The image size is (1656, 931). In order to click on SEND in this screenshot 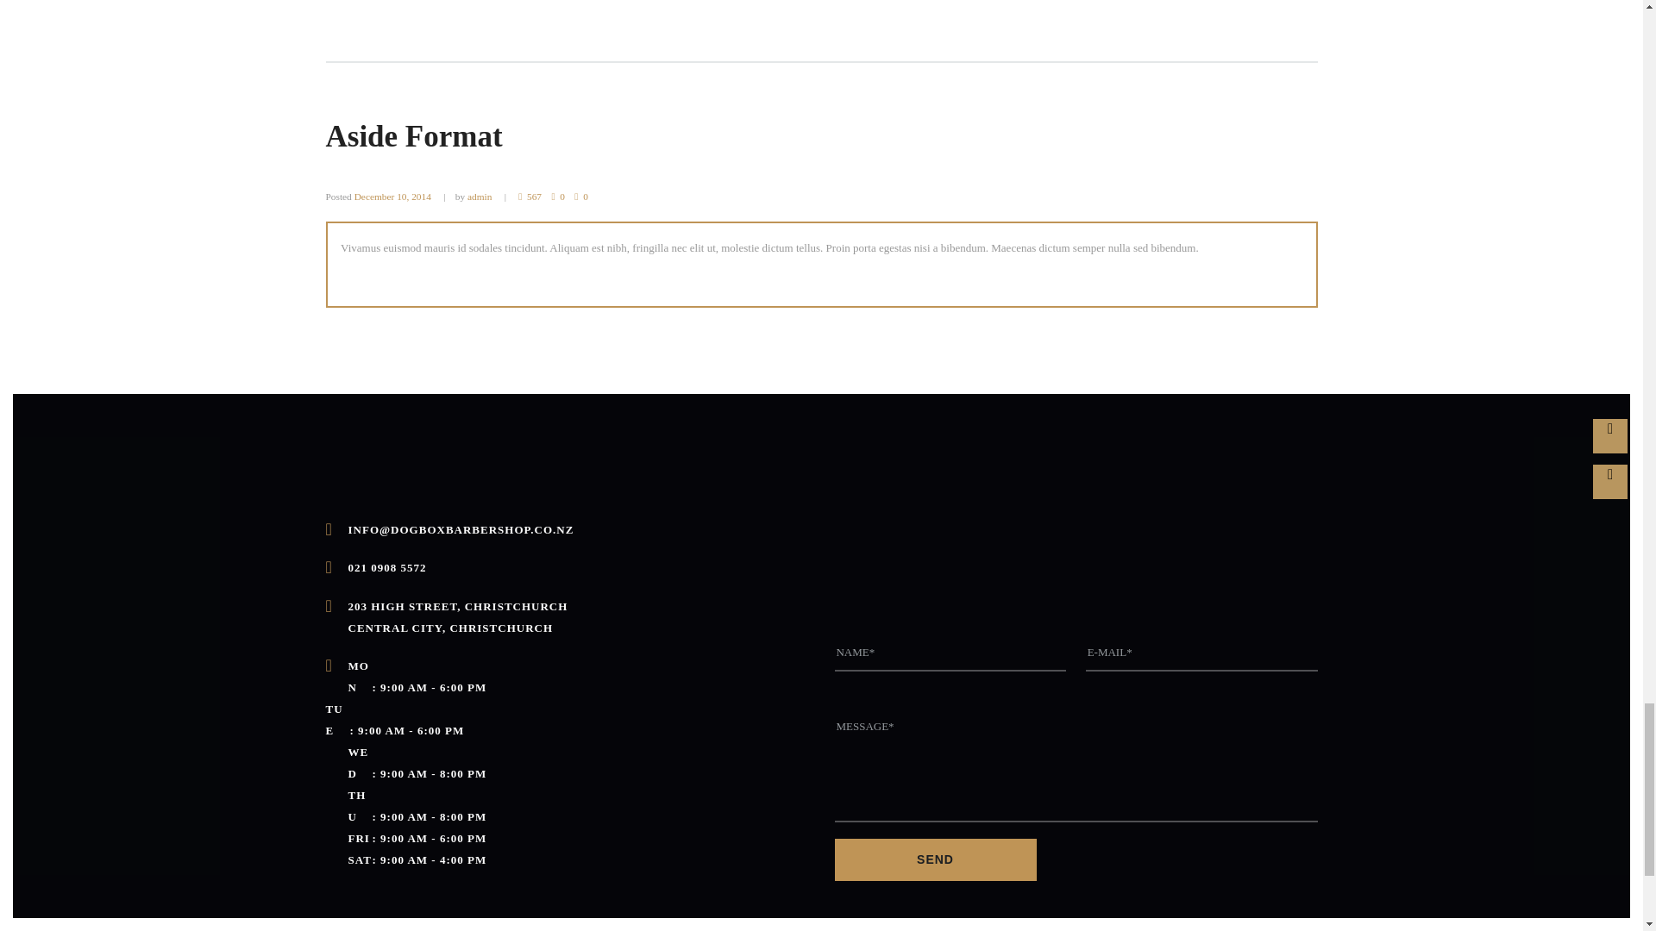, I will do `click(935, 859)`.